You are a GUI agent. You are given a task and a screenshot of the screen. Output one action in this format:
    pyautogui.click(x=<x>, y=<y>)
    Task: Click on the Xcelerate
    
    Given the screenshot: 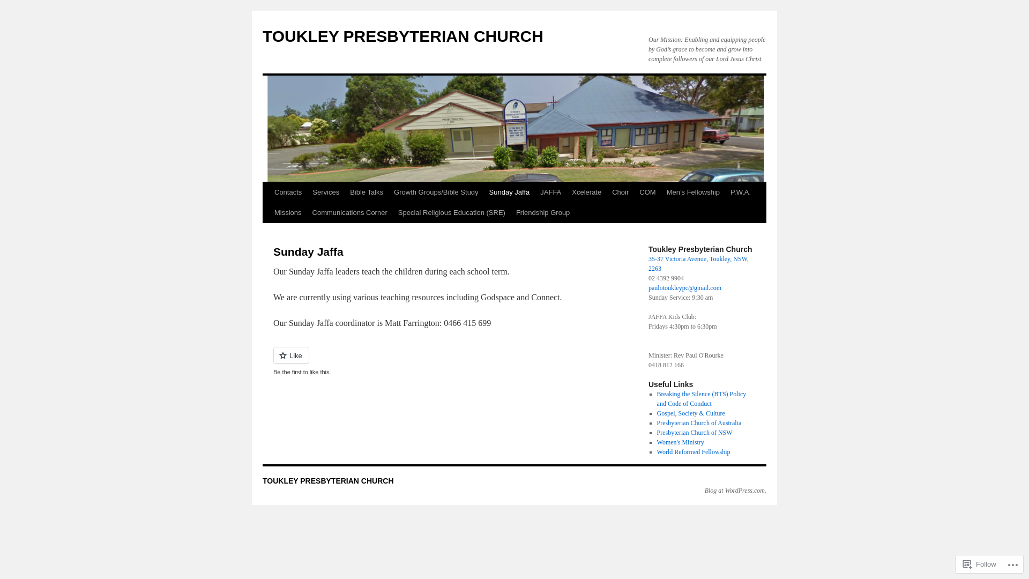 What is the action you would take?
    pyautogui.click(x=586, y=192)
    